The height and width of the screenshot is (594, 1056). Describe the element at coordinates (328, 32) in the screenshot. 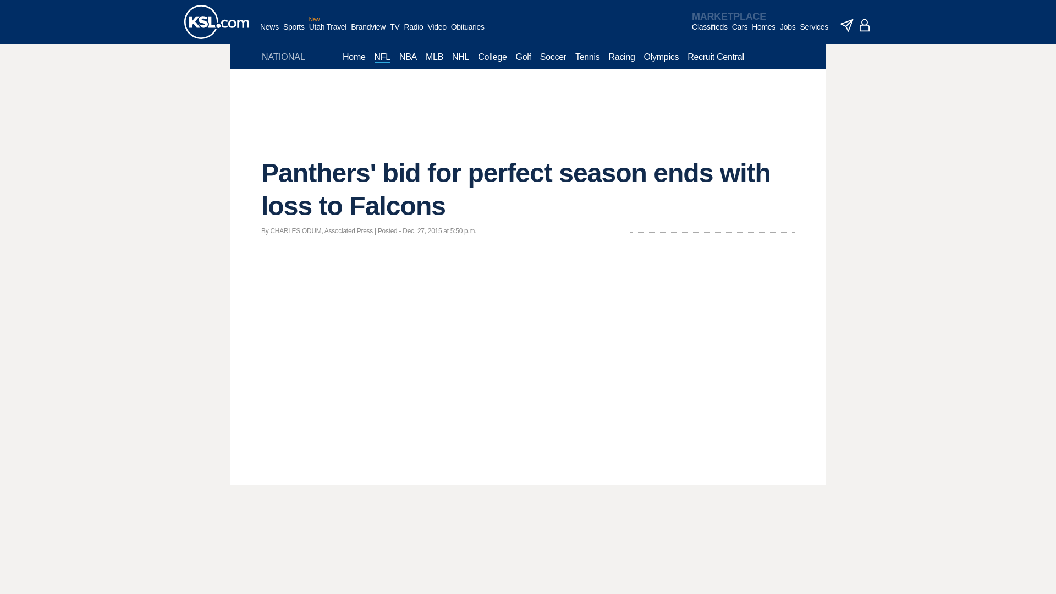

I see `Utah Travel` at that location.